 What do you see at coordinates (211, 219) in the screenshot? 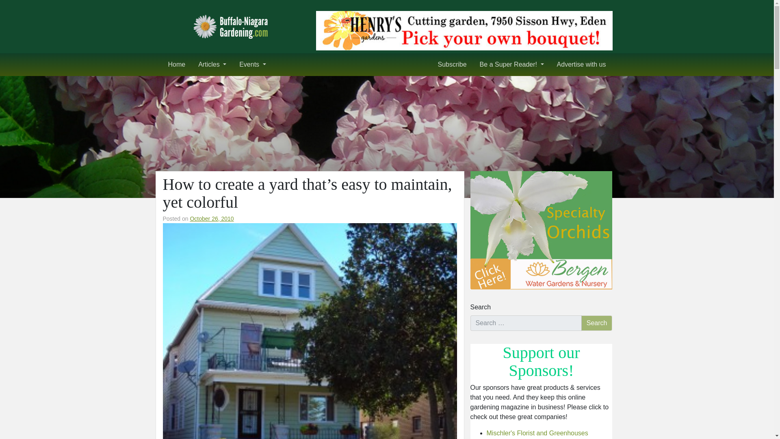
I see `October 26, 2010` at bounding box center [211, 219].